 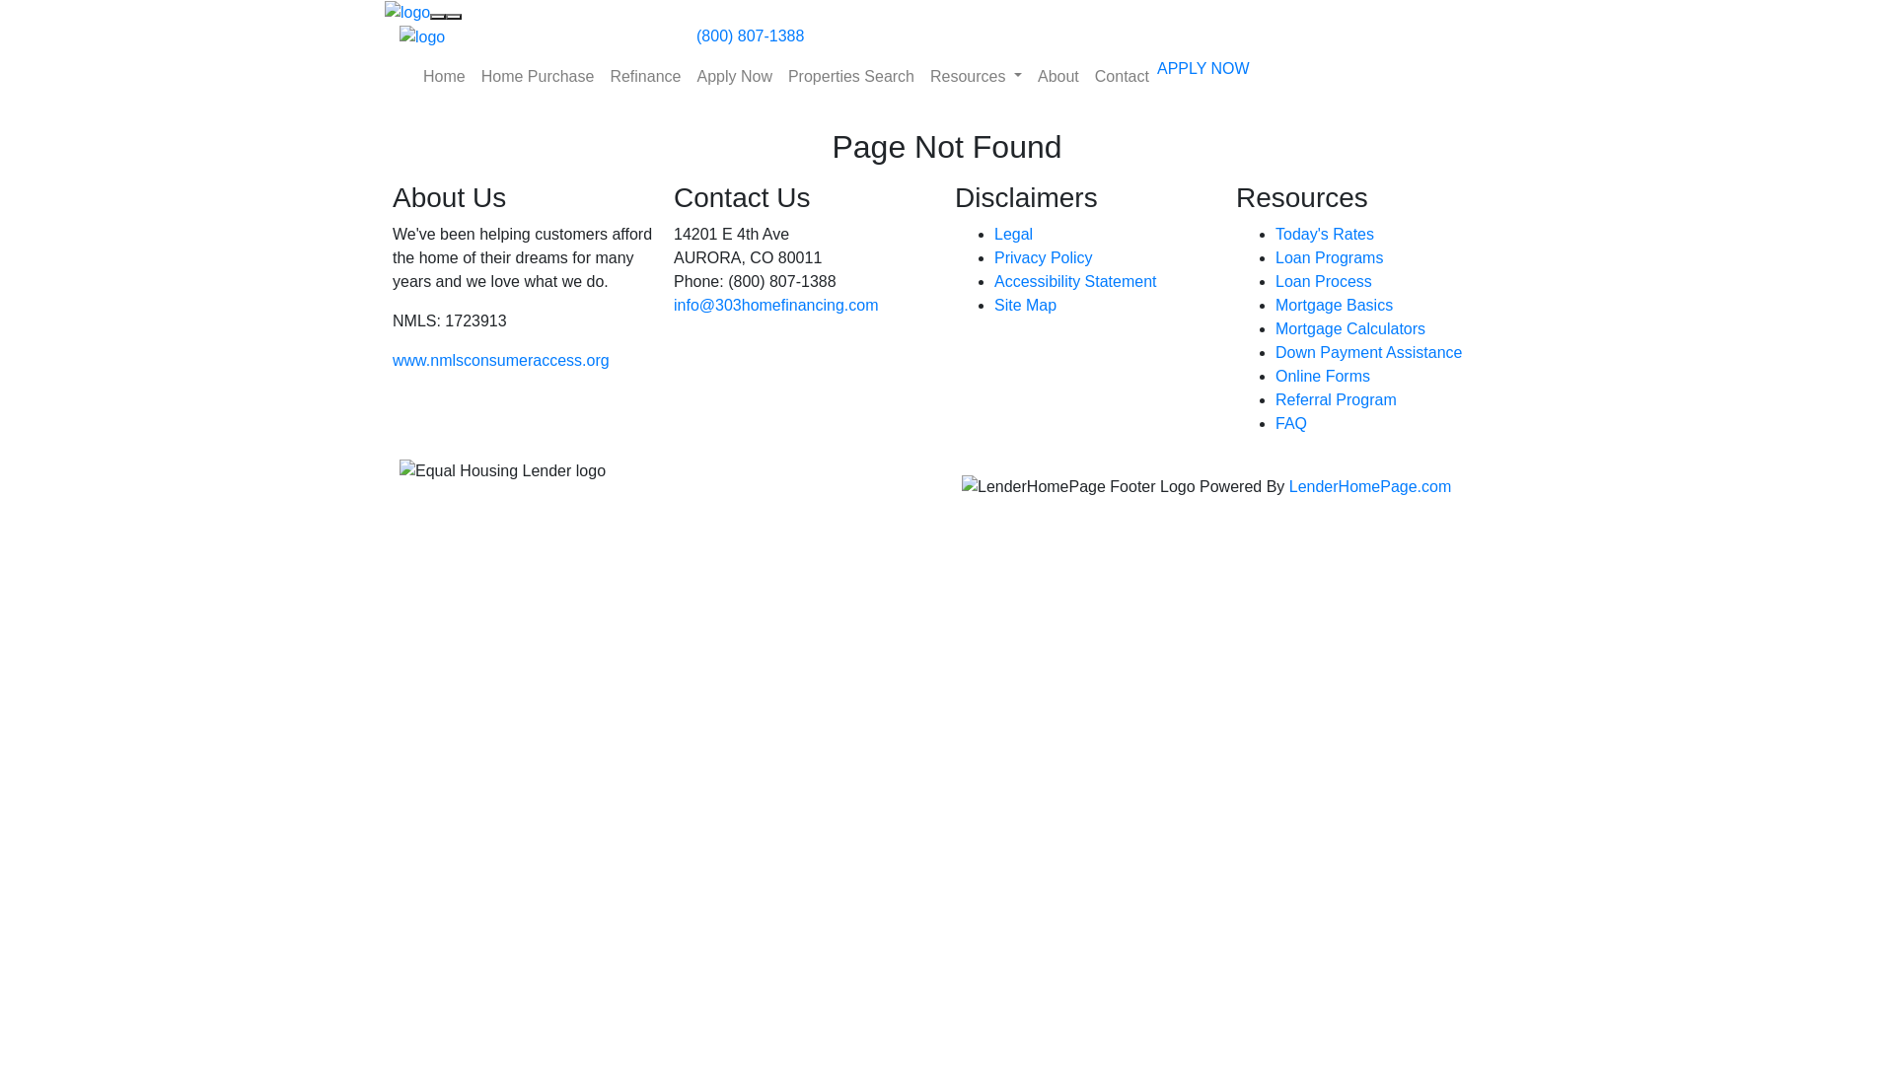 I want to click on Home, so click(x=444, y=77).